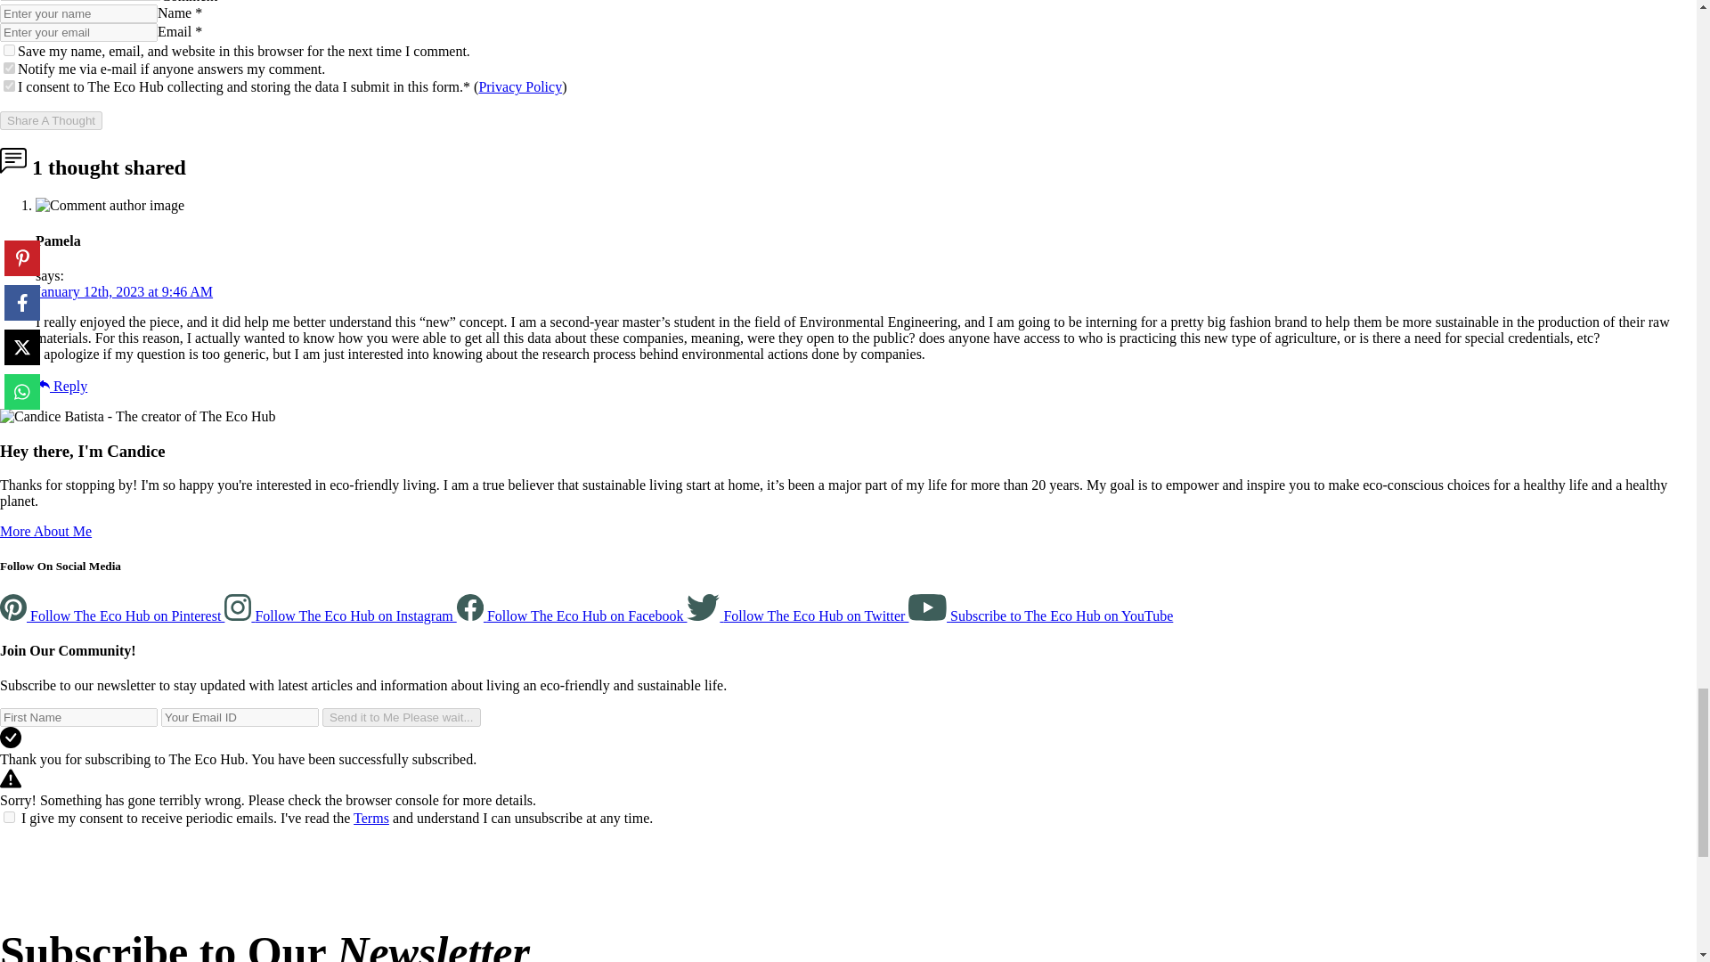  I want to click on Subscribe to The Eco Hub on YouTube, so click(1040, 615).